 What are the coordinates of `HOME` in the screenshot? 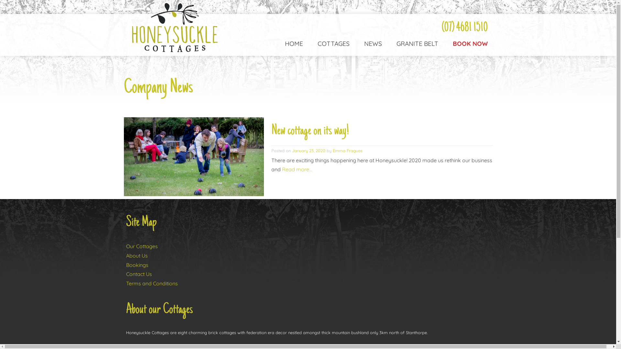 It's located at (291, 49).